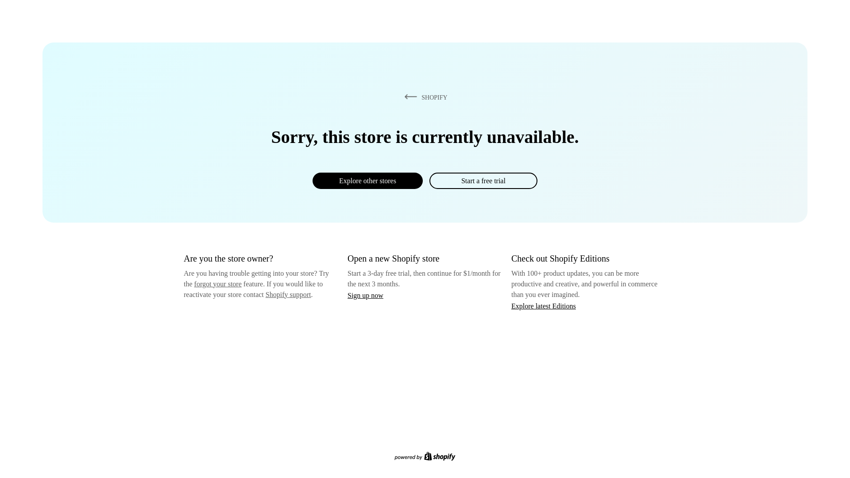 The width and height of the screenshot is (850, 478). Describe the element at coordinates (365, 295) in the screenshot. I see `Sign up now` at that location.